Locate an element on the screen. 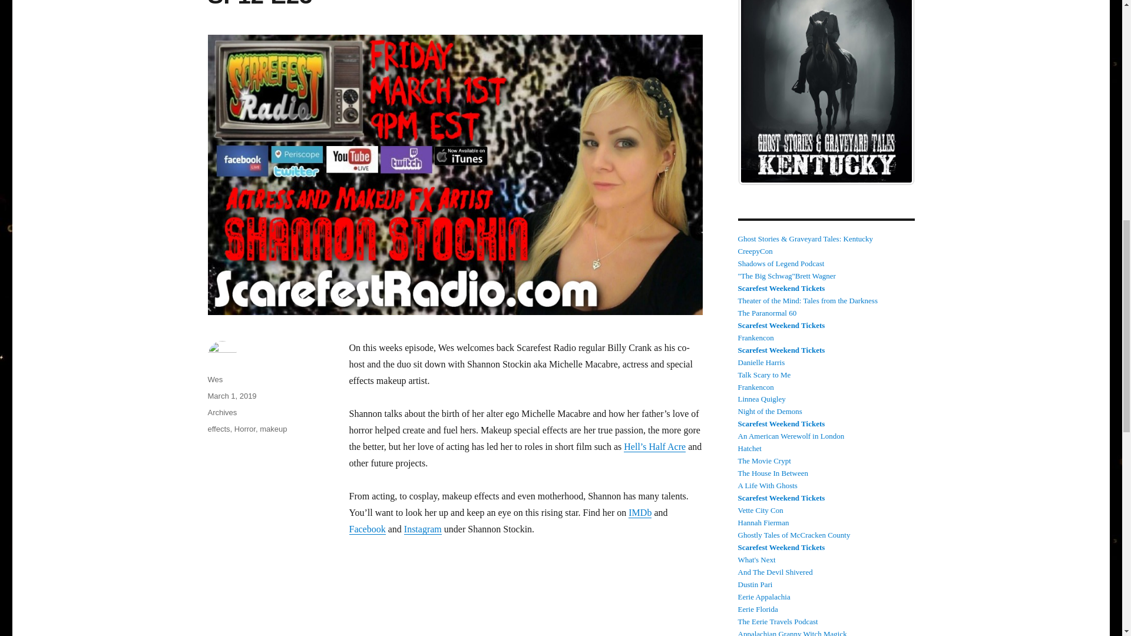 Image resolution: width=1131 pixels, height=636 pixels. Instagram is located at coordinates (423, 529).